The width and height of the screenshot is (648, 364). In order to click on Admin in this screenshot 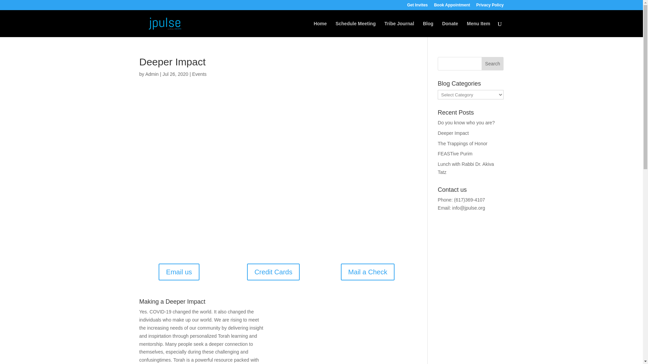, I will do `click(152, 74)`.